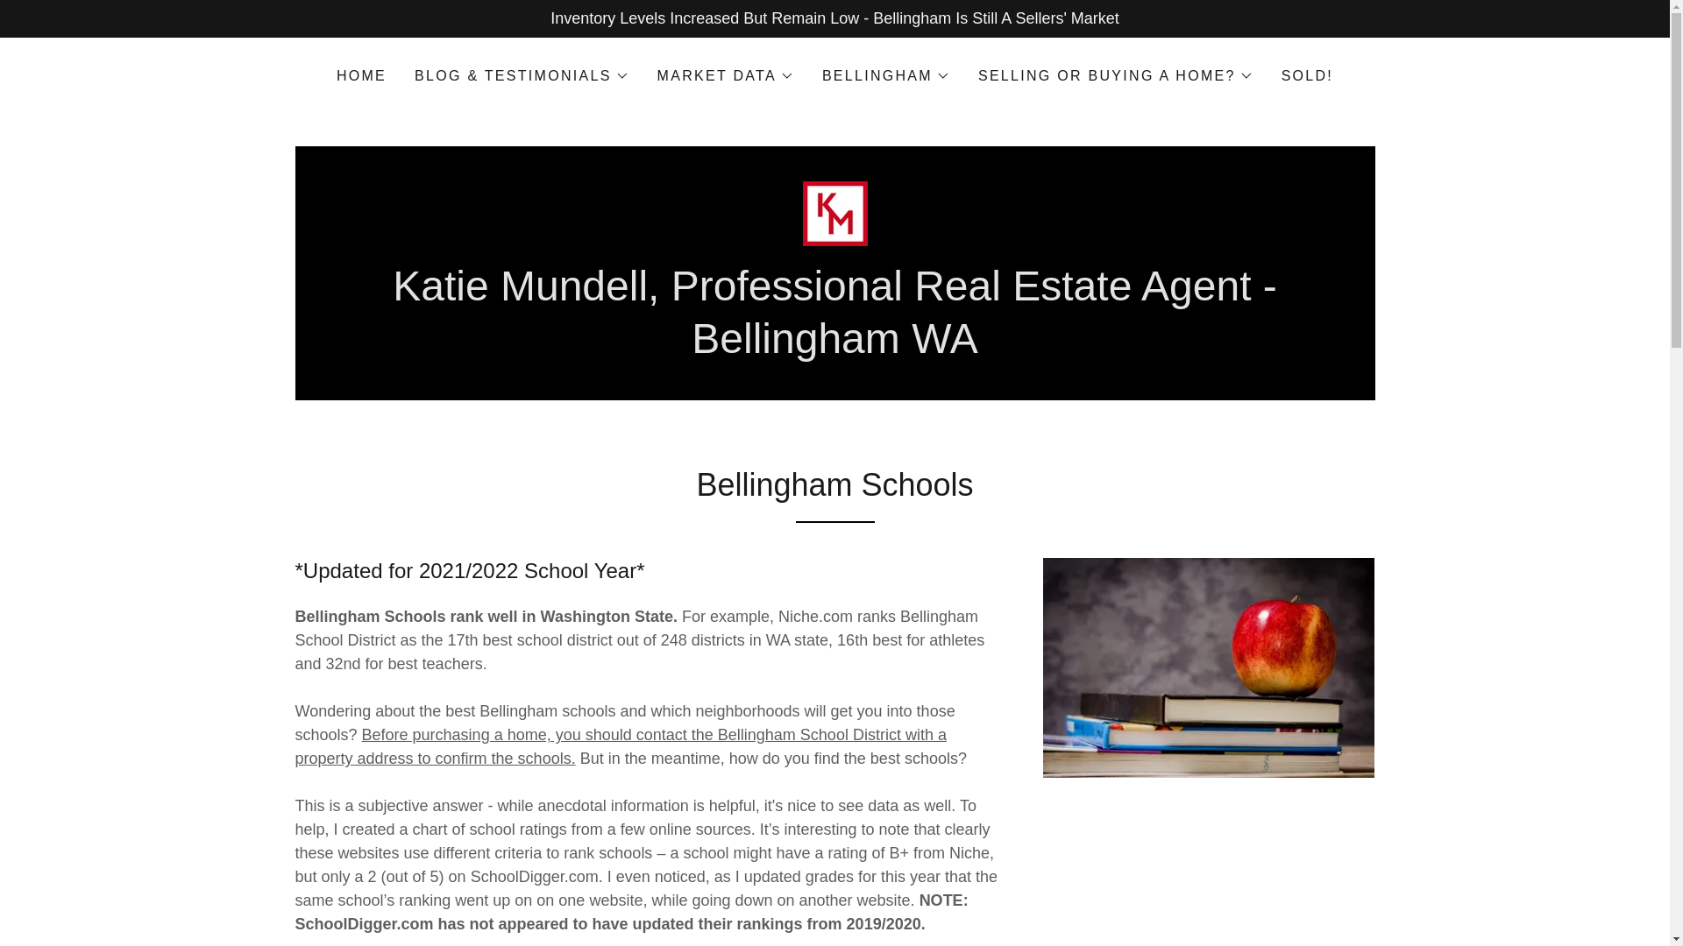  What do you see at coordinates (1306, 75) in the screenshot?
I see `SOLD!` at bounding box center [1306, 75].